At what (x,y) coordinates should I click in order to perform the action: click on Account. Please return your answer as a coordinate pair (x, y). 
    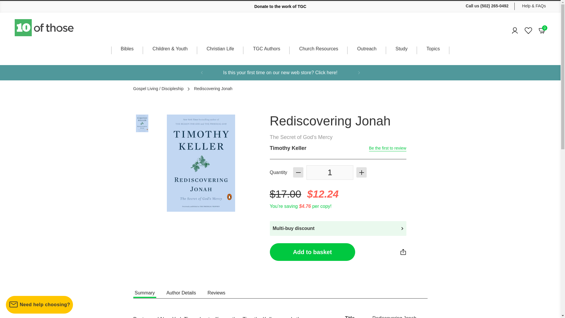
    Looking at the image, I should click on (330, 173).